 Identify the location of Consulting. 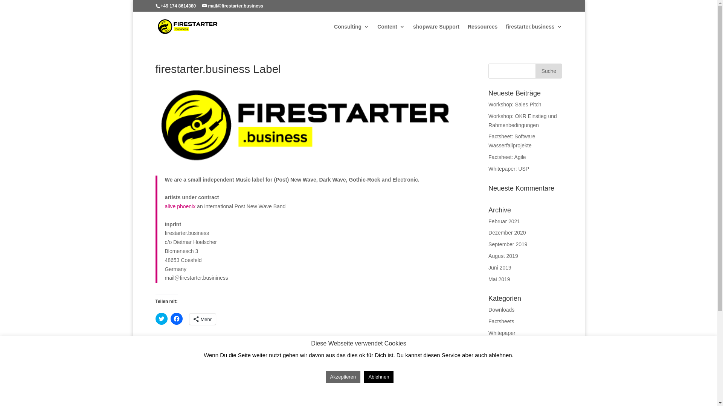
(351, 33).